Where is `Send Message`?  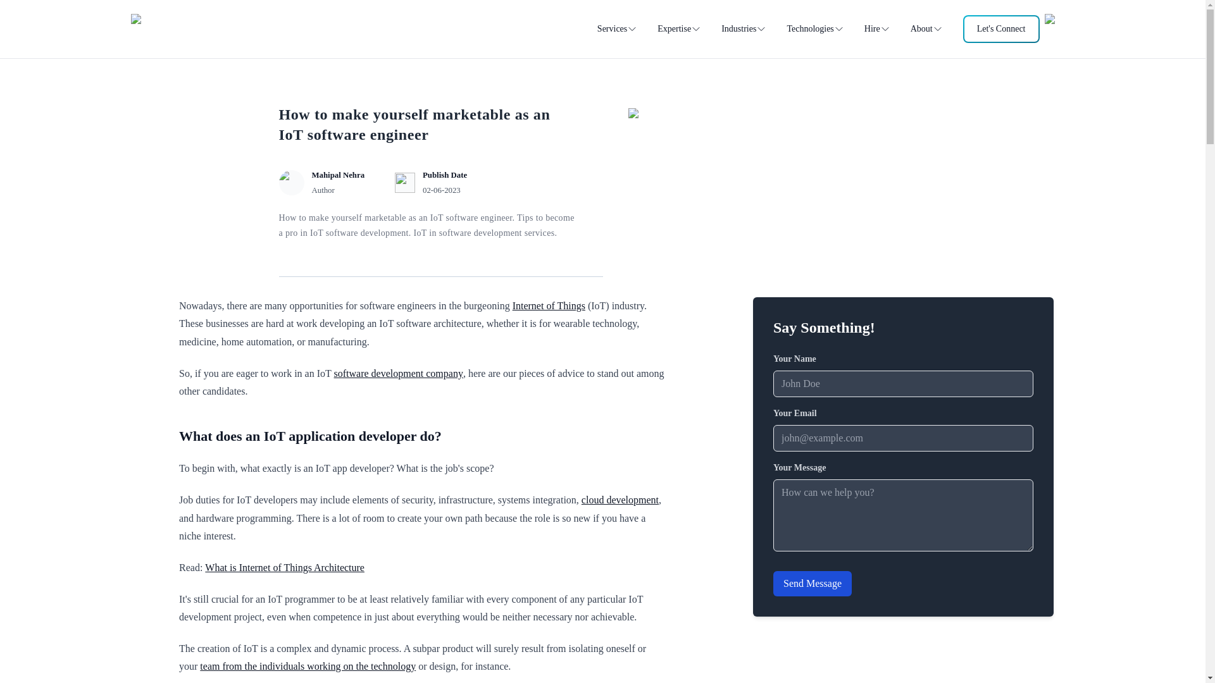 Send Message is located at coordinates (812, 583).